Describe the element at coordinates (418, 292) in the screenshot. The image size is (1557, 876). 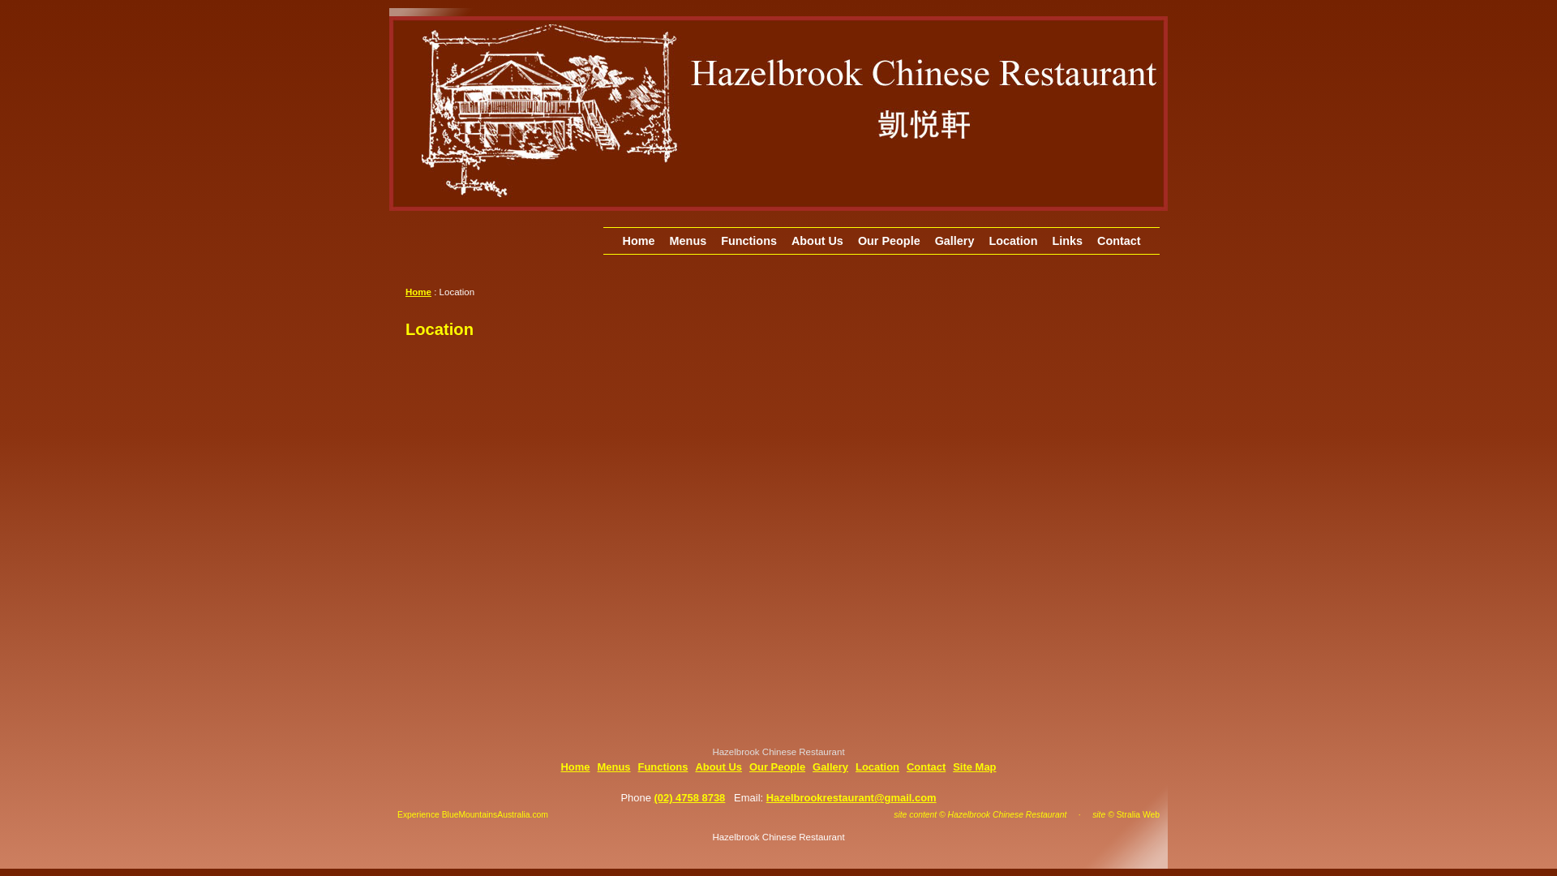
I see `Home` at that location.